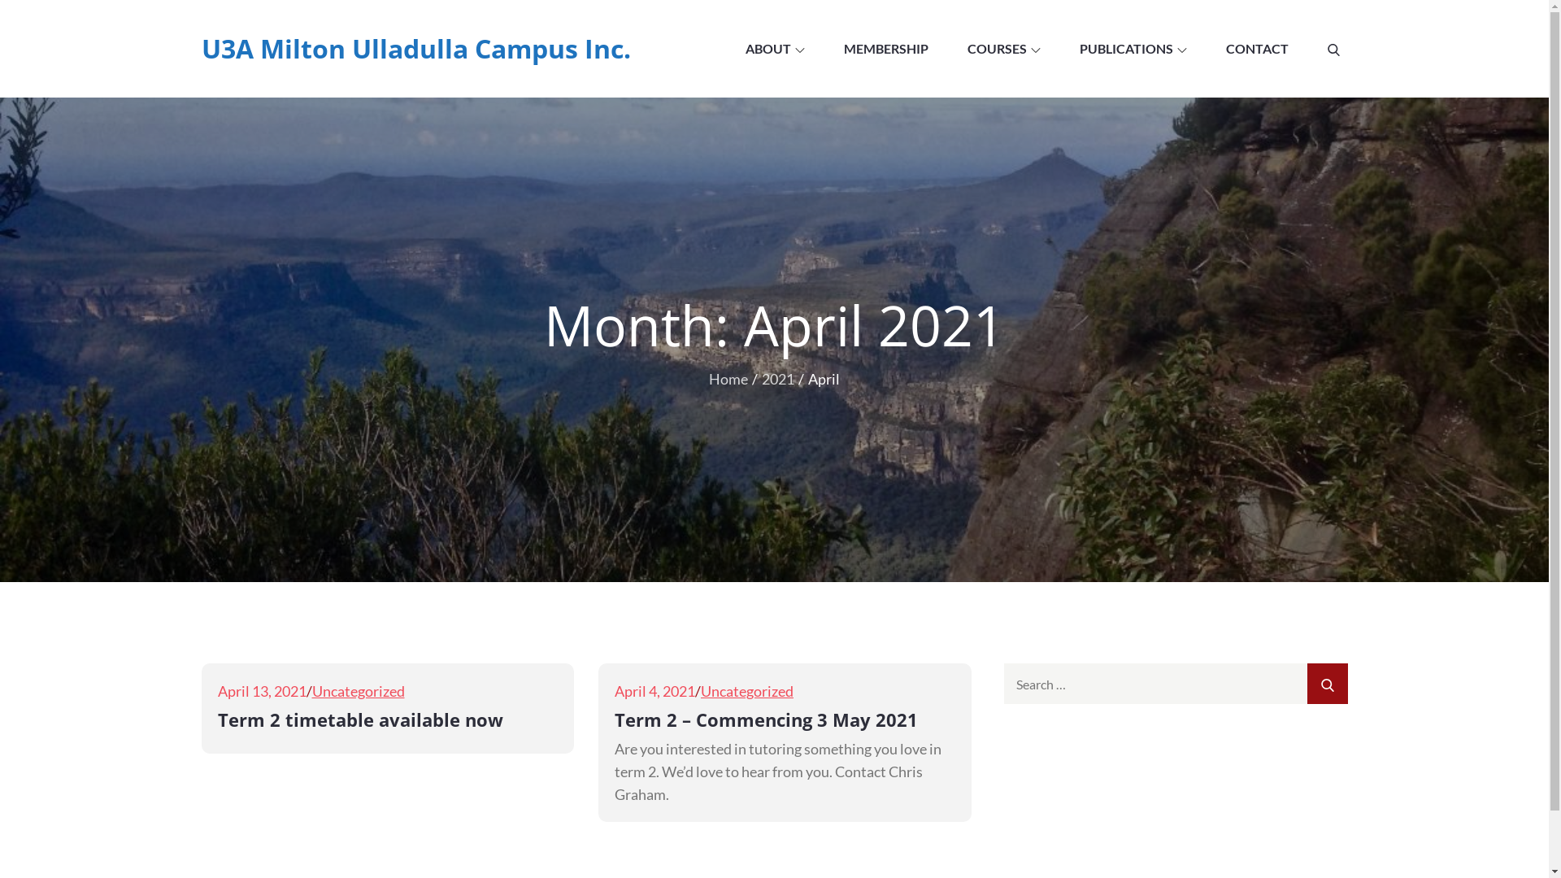 Image resolution: width=1561 pixels, height=878 pixels. I want to click on MEMBERSHIP, so click(886, 49).